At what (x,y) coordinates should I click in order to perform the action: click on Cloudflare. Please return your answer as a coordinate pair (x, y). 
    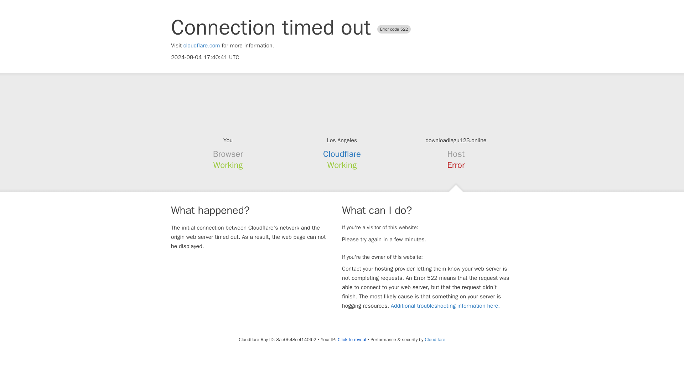
    Looking at the image, I should click on (342, 154).